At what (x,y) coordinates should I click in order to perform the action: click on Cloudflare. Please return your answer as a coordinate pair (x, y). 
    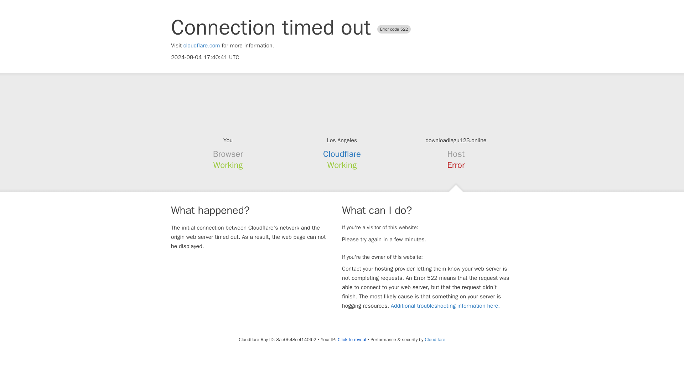
    Looking at the image, I should click on (342, 154).